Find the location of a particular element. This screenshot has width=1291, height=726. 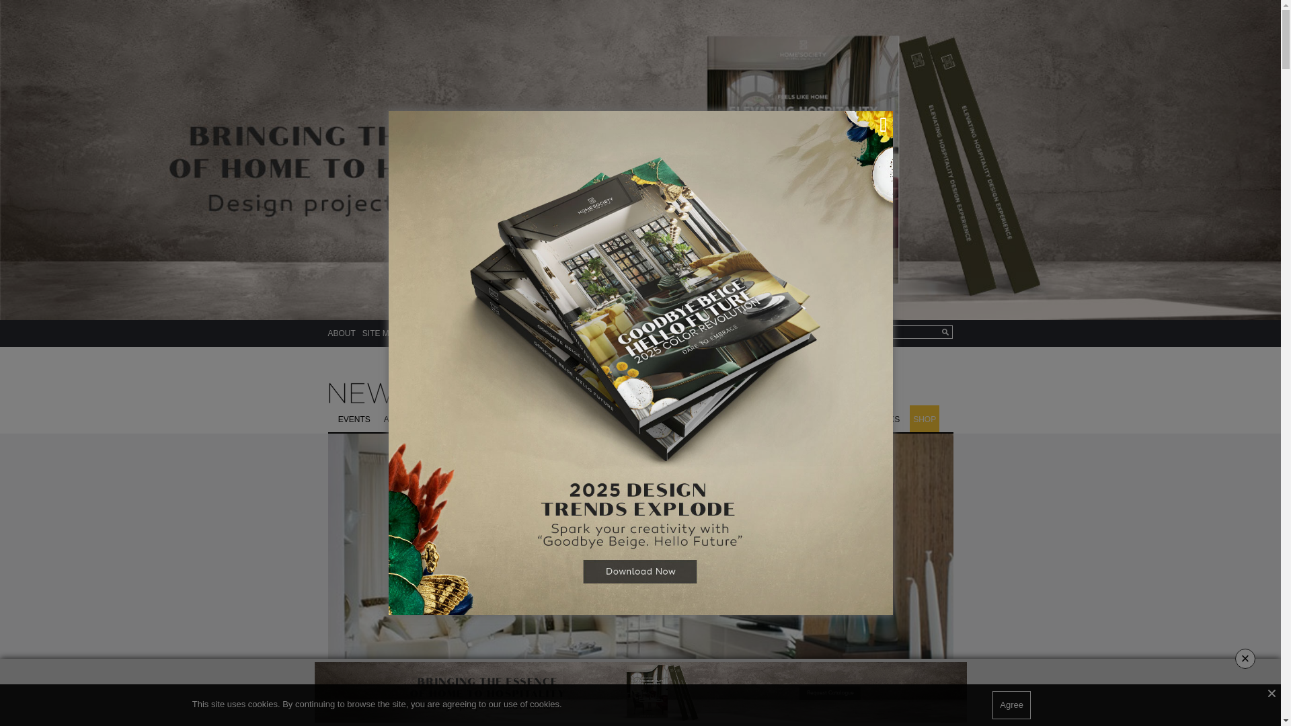

EBOOKS is located at coordinates (882, 418).